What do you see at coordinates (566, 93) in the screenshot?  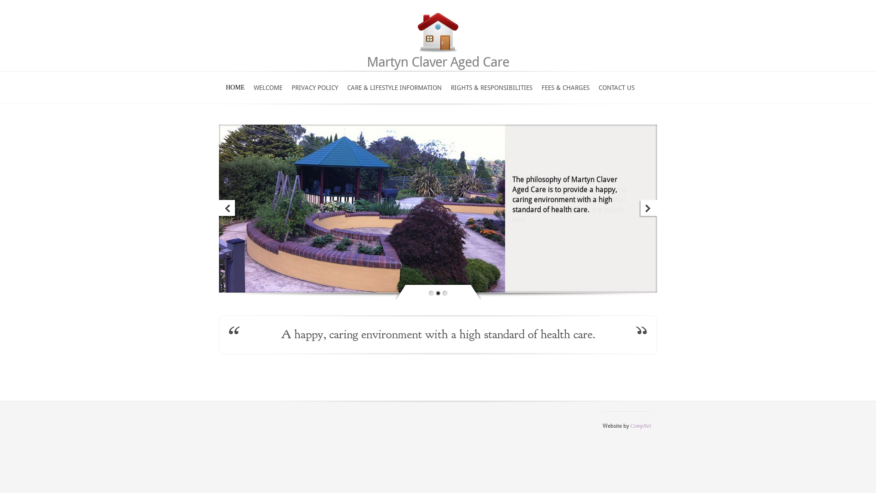 I see `FEES & CHARGES` at bounding box center [566, 93].